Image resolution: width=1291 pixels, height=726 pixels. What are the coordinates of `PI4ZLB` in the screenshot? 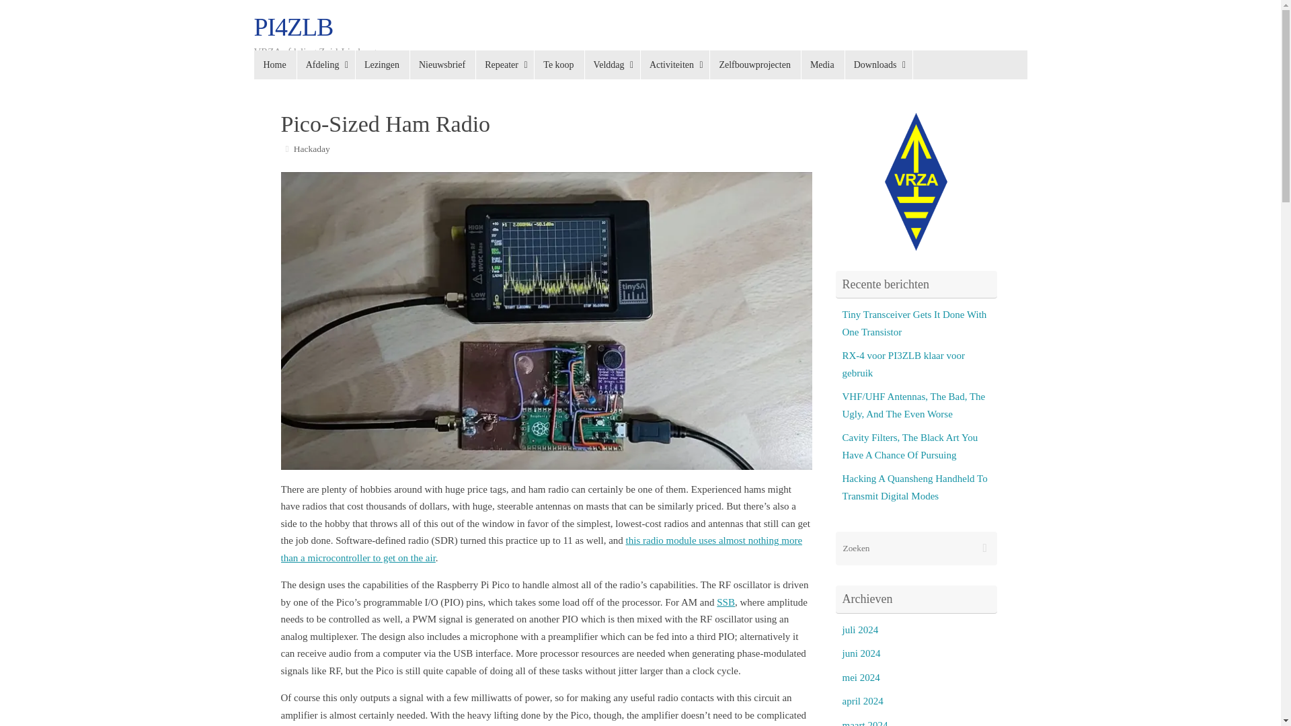 It's located at (293, 27).